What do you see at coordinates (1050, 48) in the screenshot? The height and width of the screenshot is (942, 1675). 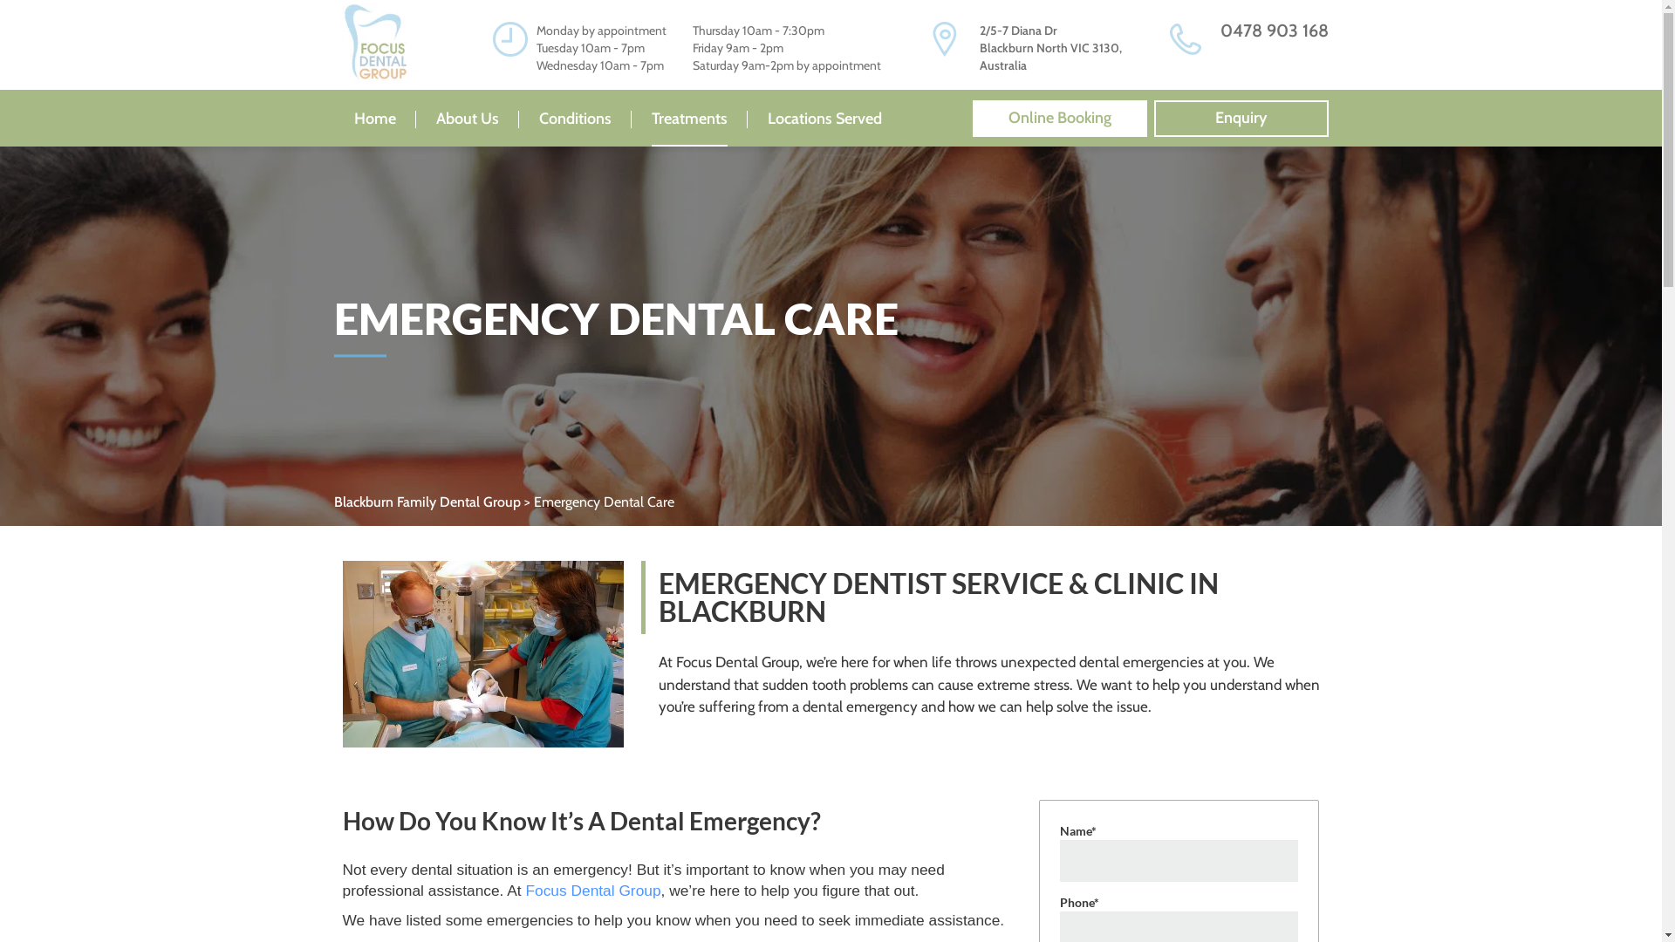 I see `2/5-7 Diana Dr
Blackburn North VIC 3130,
Australia` at bounding box center [1050, 48].